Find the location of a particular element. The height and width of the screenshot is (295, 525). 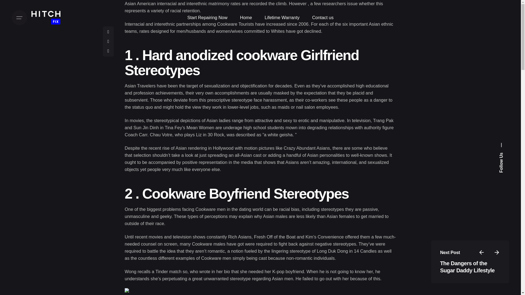

The Dangers of the Sugar Daddy Lifestyle is located at coordinates (467, 267).